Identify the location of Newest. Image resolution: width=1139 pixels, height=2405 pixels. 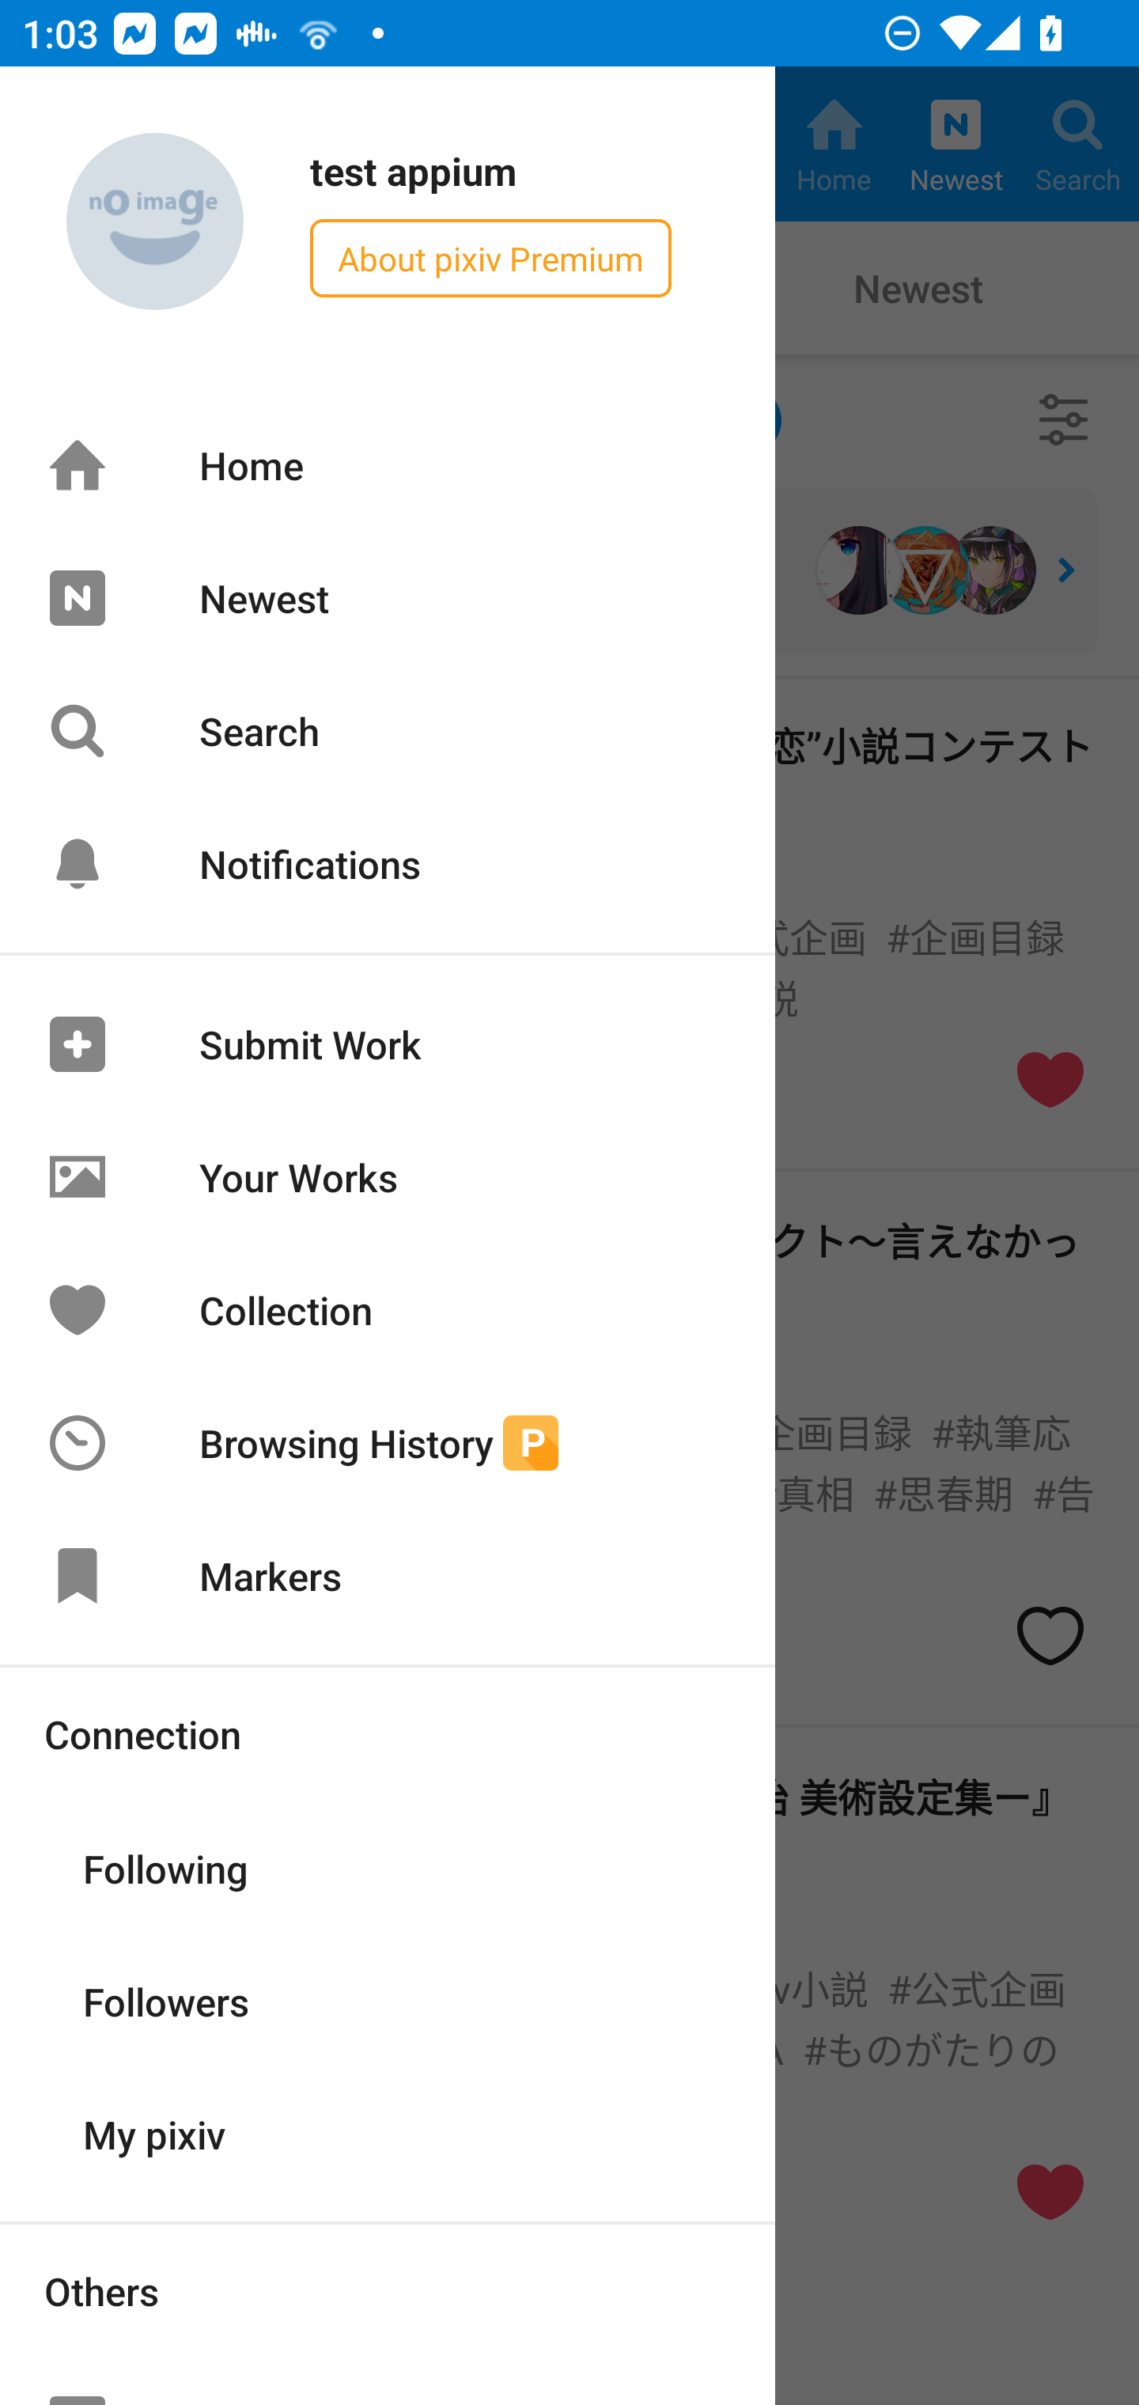
(388, 597).